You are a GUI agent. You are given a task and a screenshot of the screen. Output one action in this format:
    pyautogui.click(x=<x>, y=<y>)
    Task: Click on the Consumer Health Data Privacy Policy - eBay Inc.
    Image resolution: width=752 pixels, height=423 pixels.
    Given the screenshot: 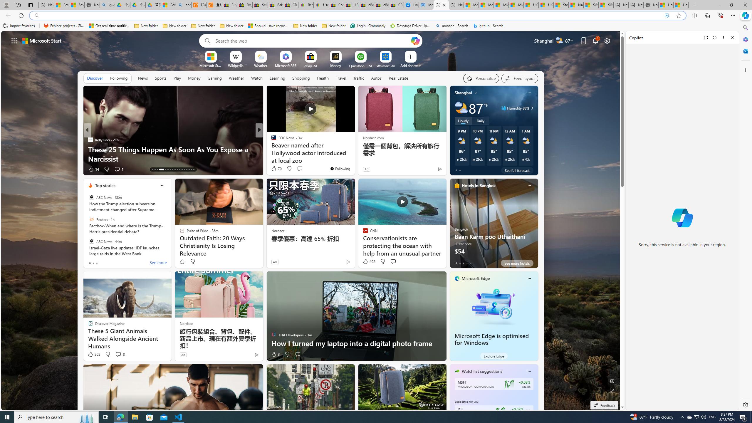 What is the action you would take?
    pyautogui.click(x=337, y=5)
    